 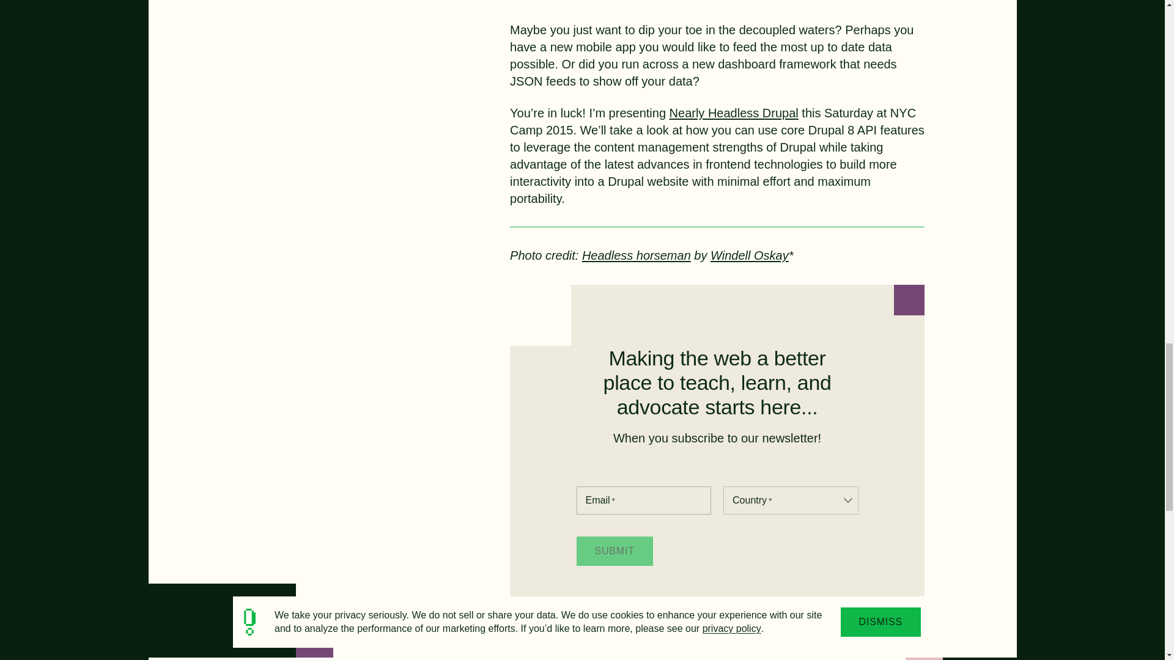 I want to click on Submit, so click(x=614, y=551).